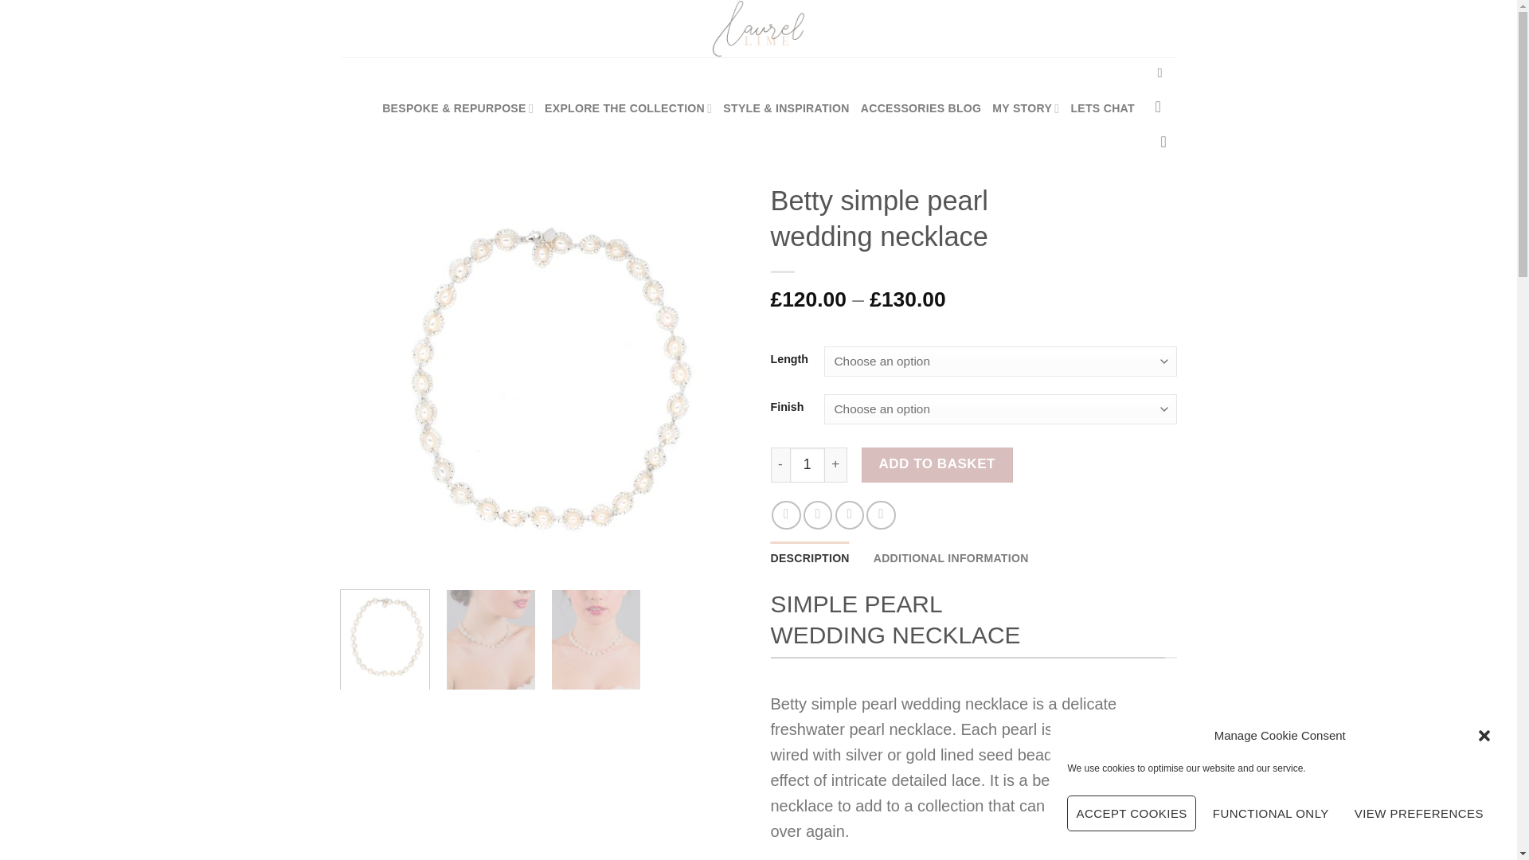 Image resolution: width=1529 pixels, height=860 pixels. Describe the element at coordinates (1131, 814) in the screenshot. I see `ACCEPT COOKIES` at that location.